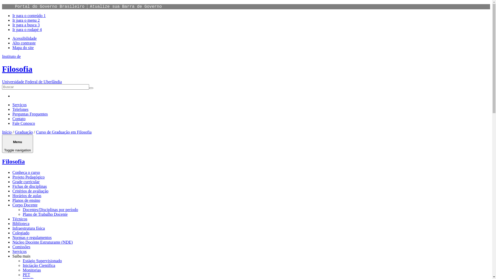  I want to click on Portal do Governo Brasileiro, so click(50, 7).